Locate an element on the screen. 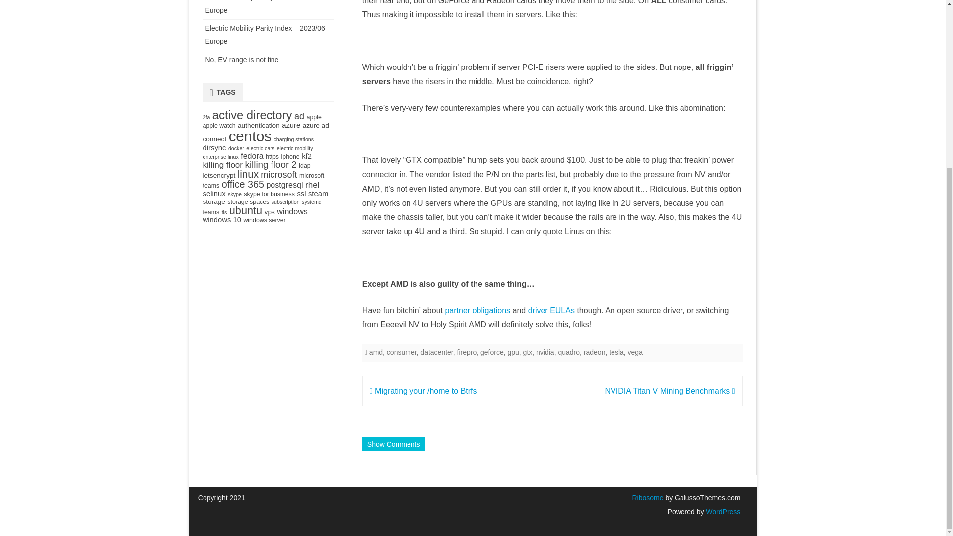 The height and width of the screenshot is (536, 953). geforce is located at coordinates (492, 352).